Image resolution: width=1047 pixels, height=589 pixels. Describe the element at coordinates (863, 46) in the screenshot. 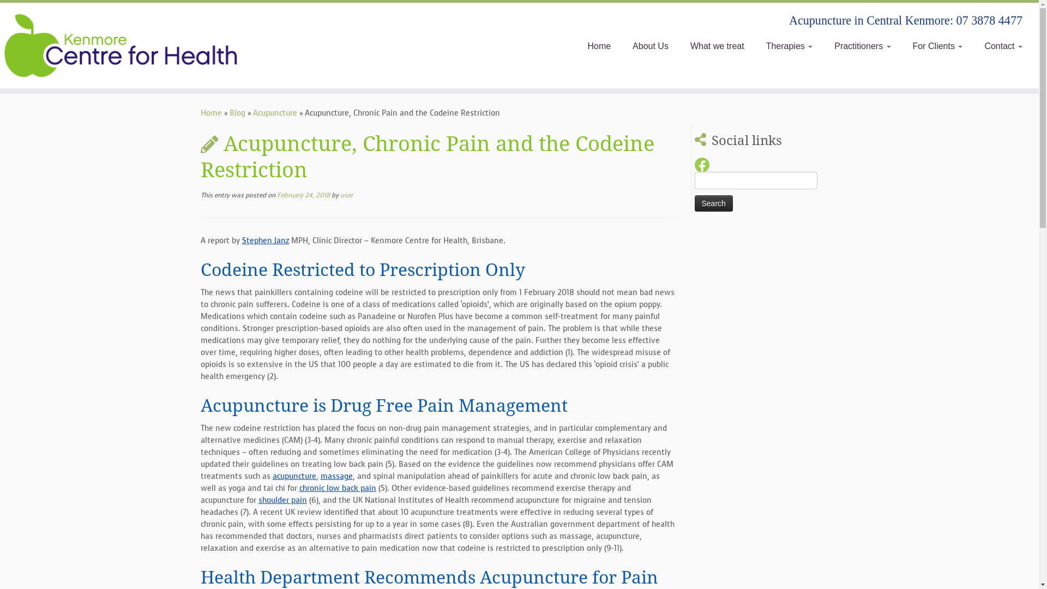

I see `Practitioners` at that location.